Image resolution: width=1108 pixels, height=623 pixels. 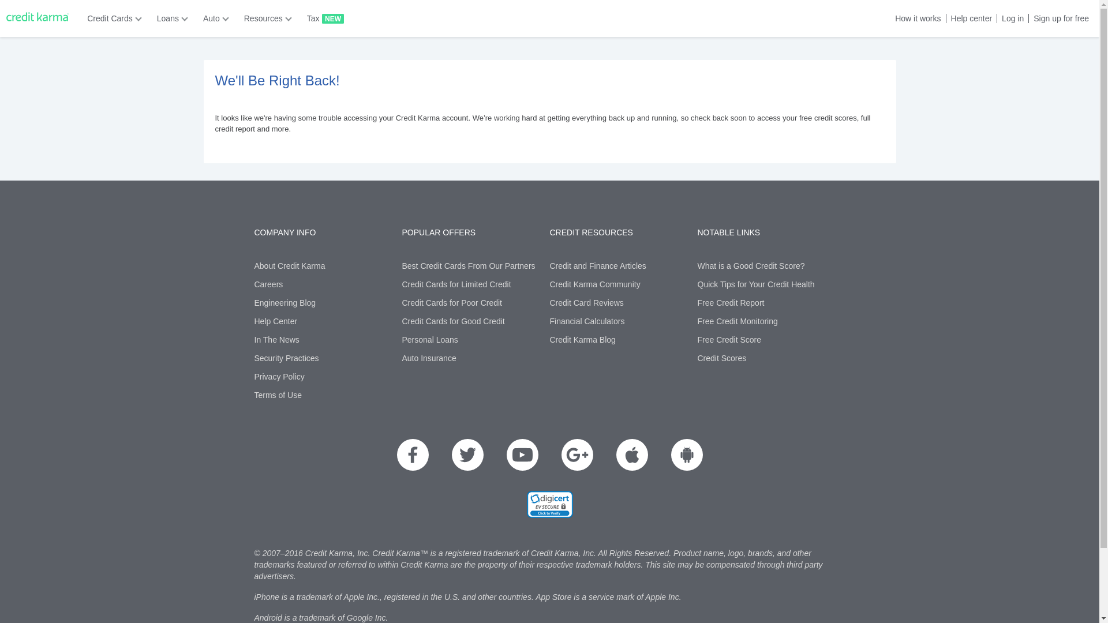 I want to click on Help center, so click(x=969, y=18).